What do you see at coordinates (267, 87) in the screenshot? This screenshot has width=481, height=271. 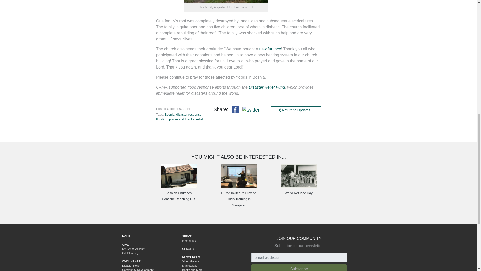 I see `Disaster Relief Fund` at bounding box center [267, 87].